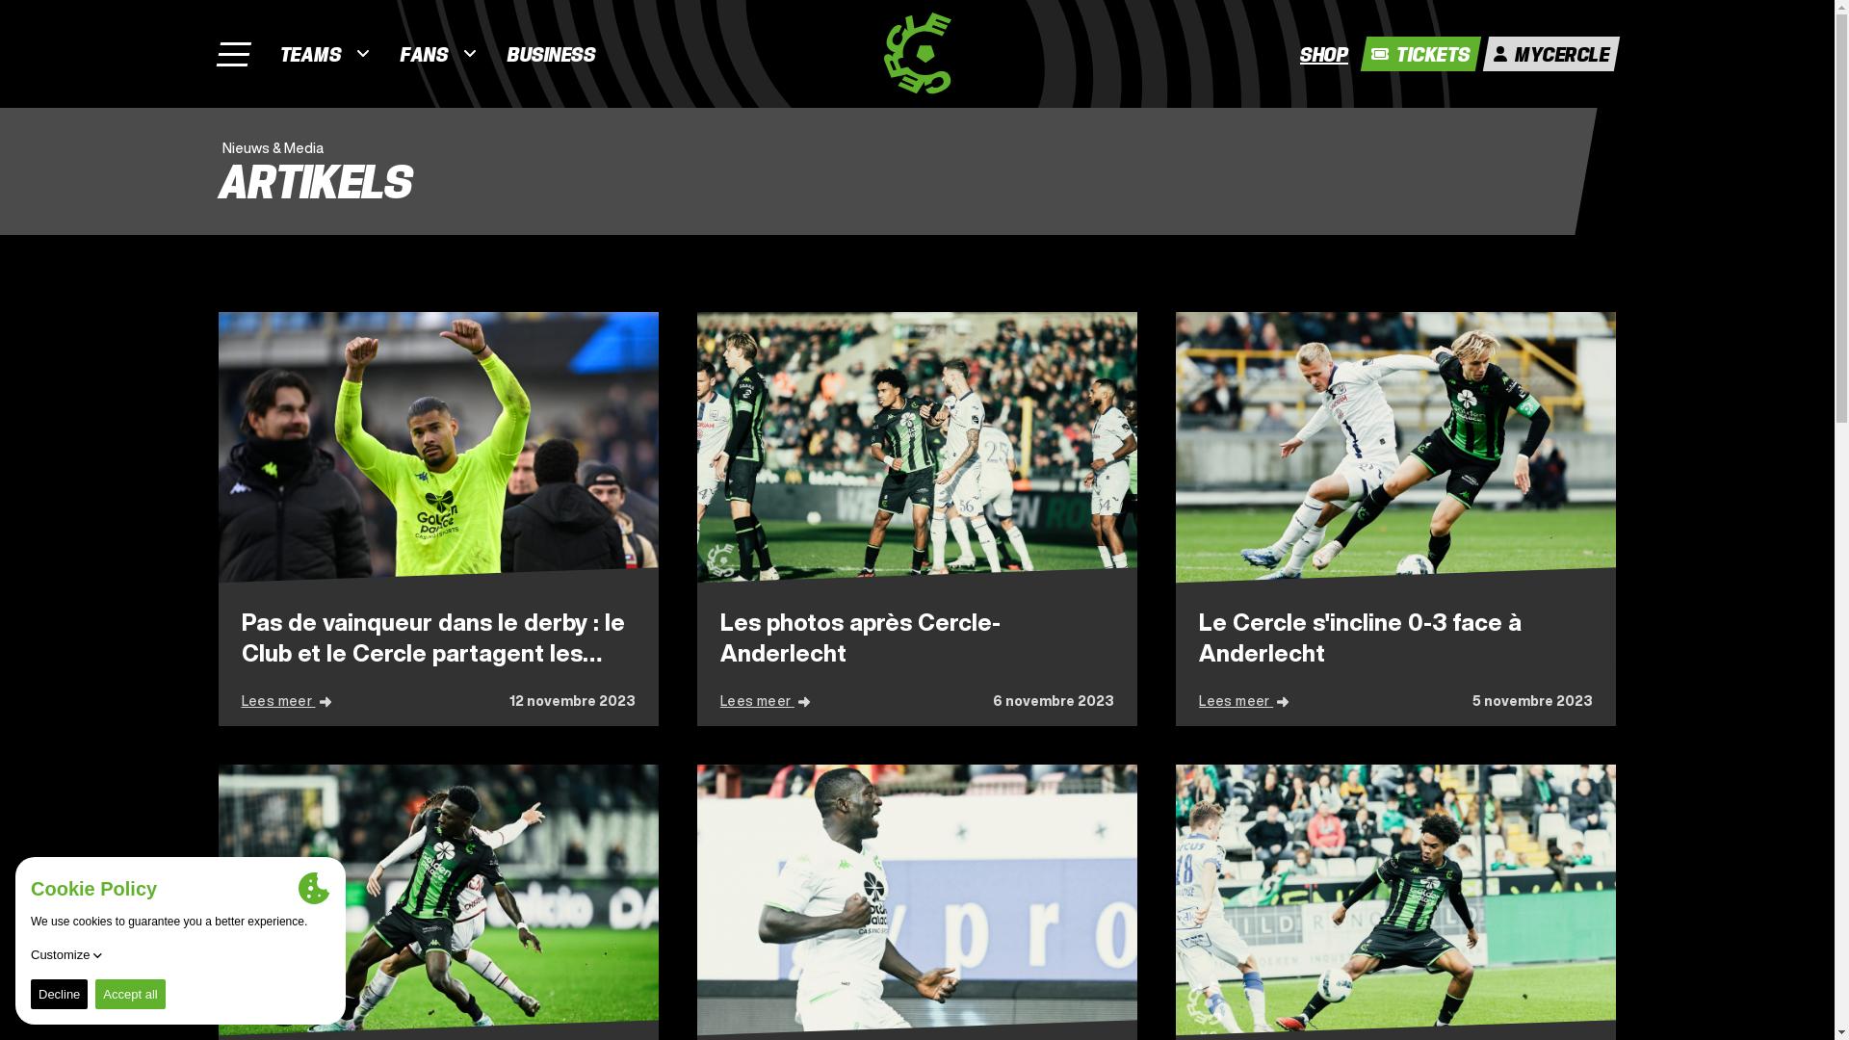 This screenshot has width=1849, height=1040. Describe the element at coordinates (1321, 54) in the screenshot. I see `SHOP` at that location.